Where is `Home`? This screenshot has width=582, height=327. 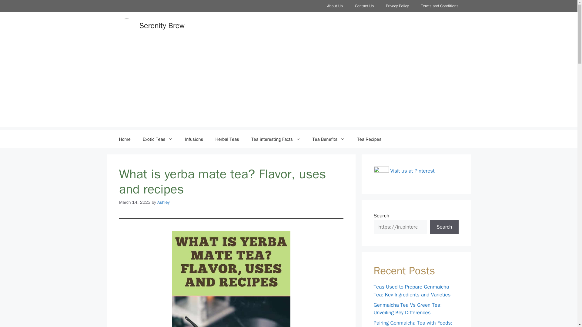
Home is located at coordinates (124, 139).